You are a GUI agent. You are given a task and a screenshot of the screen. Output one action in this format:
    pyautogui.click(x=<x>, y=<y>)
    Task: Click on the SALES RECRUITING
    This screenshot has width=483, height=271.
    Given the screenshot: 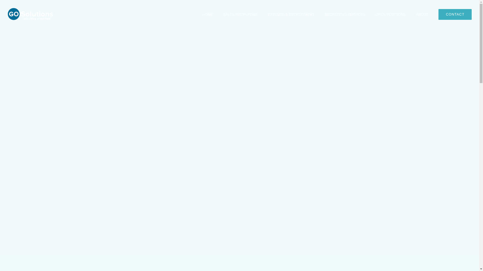 What is the action you would take?
    pyautogui.click(x=240, y=14)
    